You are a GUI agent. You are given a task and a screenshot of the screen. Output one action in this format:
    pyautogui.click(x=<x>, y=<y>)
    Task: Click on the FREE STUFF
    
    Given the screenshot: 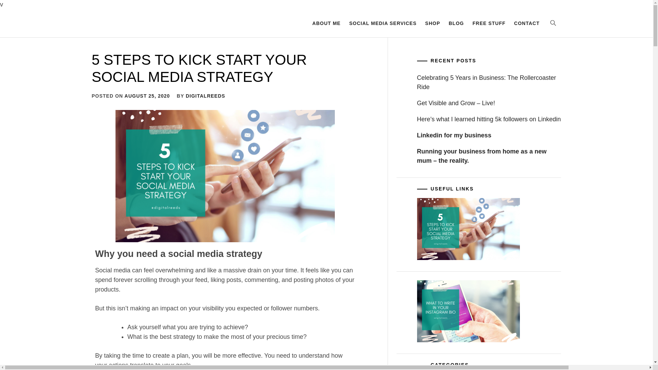 What is the action you would take?
    pyautogui.click(x=489, y=23)
    